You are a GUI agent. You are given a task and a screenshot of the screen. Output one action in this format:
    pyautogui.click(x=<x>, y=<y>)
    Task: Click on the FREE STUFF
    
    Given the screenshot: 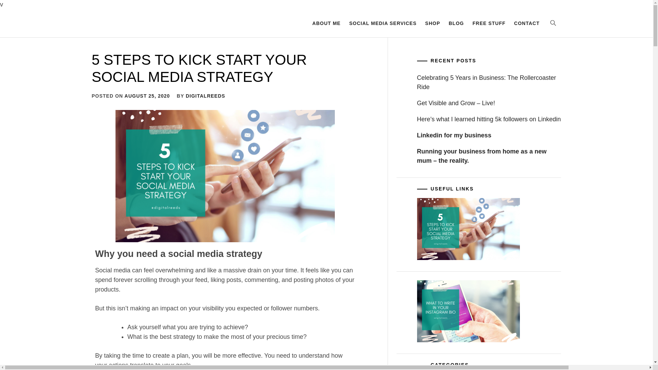 What is the action you would take?
    pyautogui.click(x=489, y=23)
    